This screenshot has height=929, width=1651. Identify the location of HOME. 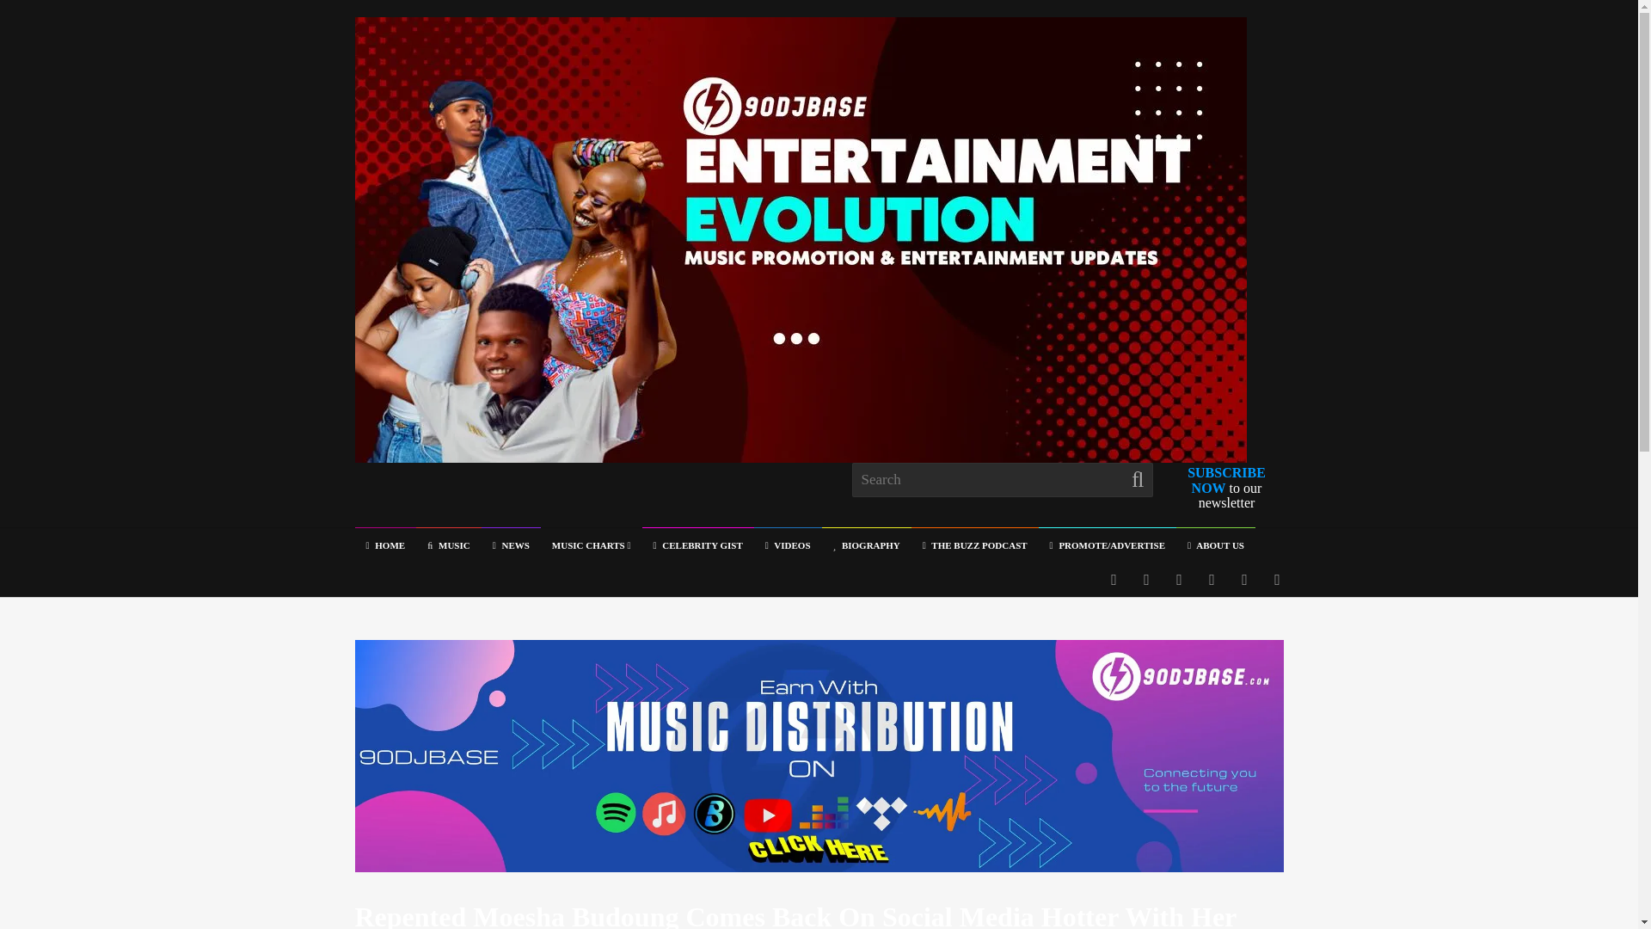
(385, 545).